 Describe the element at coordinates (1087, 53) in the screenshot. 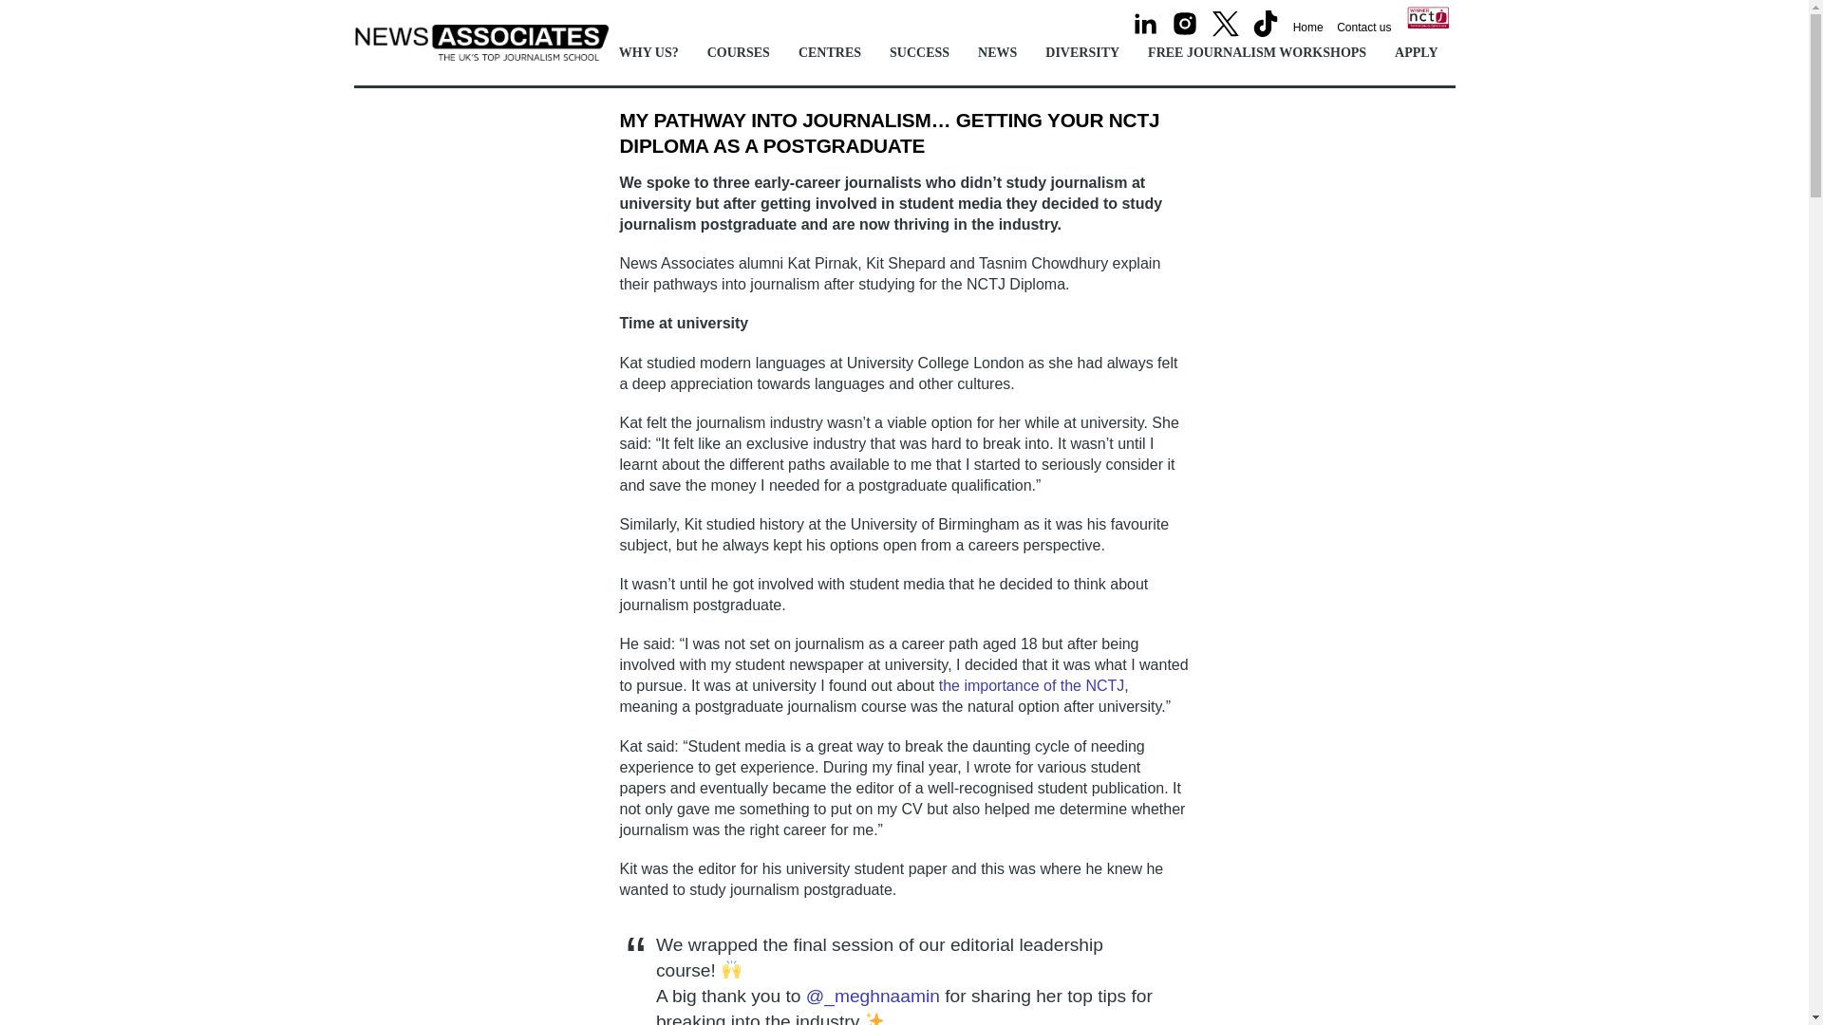

I see `DIVERSITY` at that location.